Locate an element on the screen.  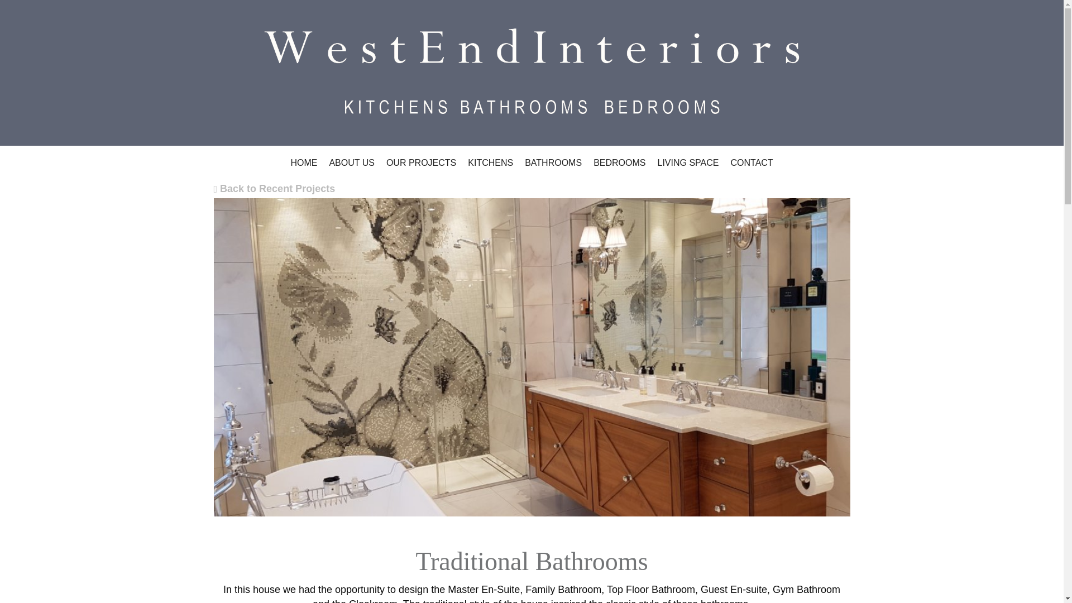
BATHROOMS is located at coordinates (553, 163).